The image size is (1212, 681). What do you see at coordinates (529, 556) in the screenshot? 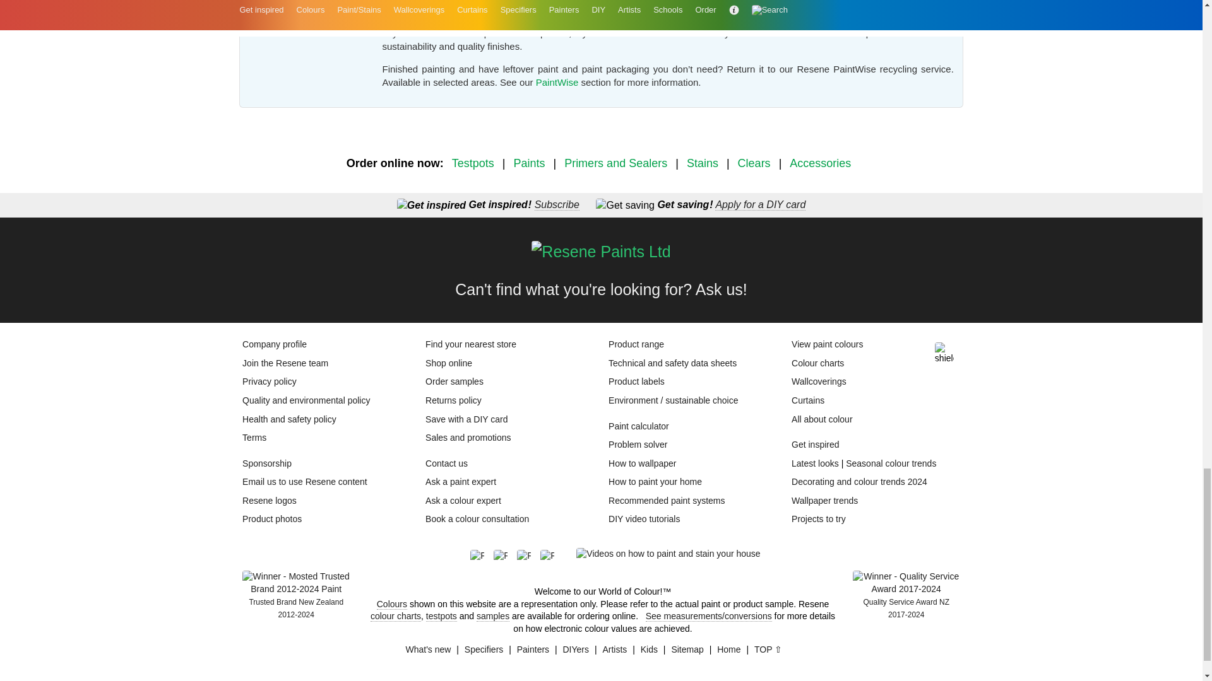
I see `Follow us on Instagram` at bounding box center [529, 556].